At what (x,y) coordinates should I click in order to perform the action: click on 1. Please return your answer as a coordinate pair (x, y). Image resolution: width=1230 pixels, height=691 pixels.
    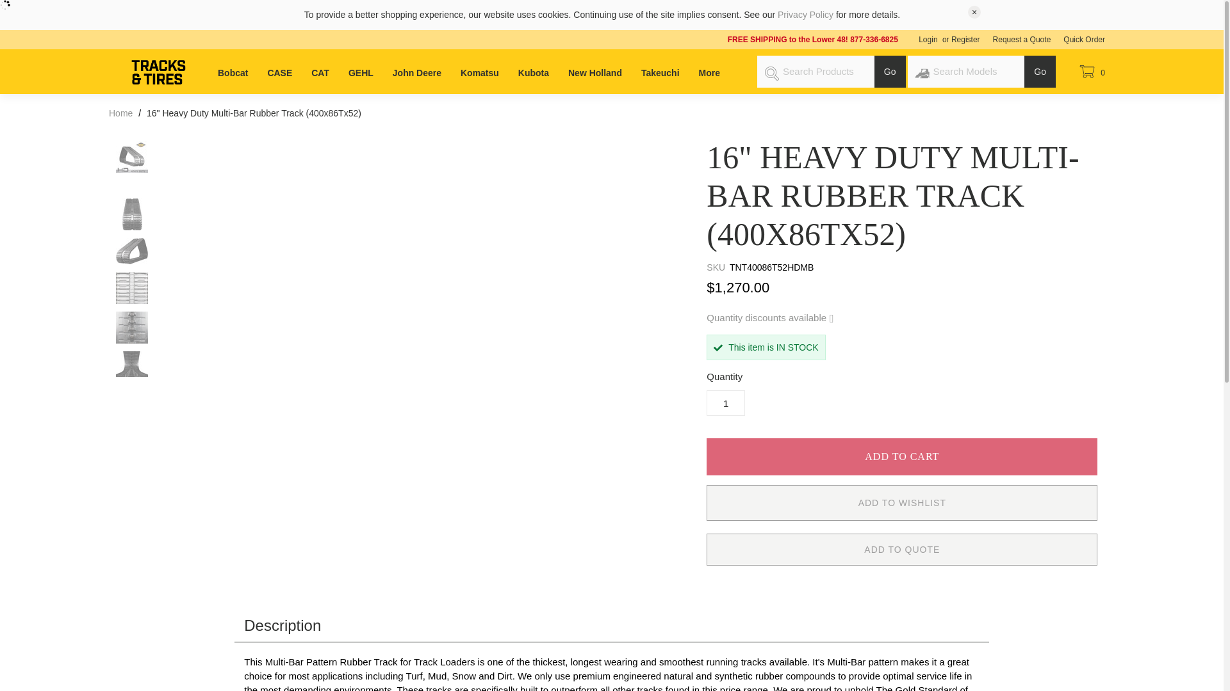
    Looking at the image, I should click on (725, 403).